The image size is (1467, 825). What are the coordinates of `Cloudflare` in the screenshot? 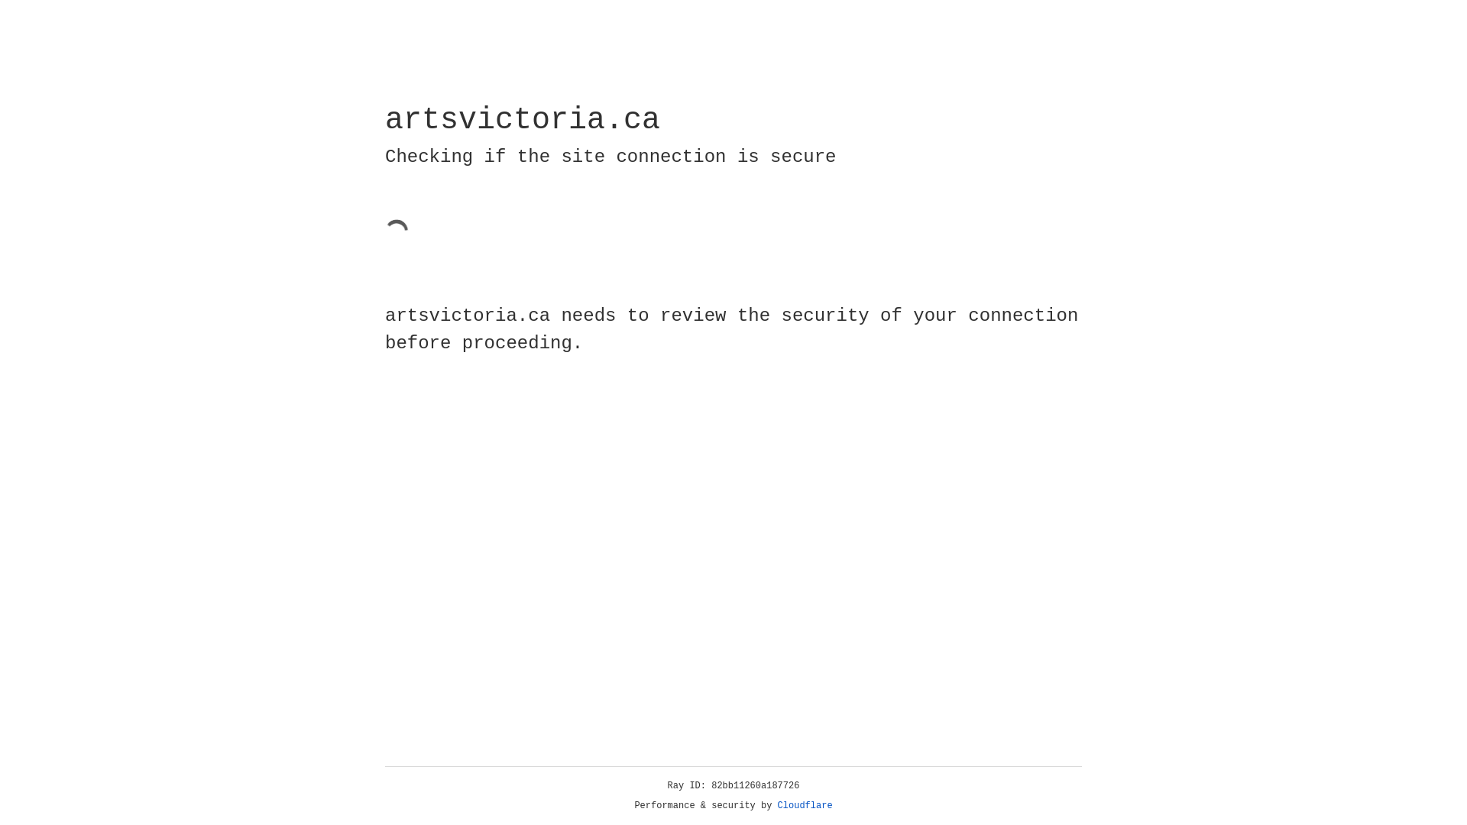 It's located at (805, 806).